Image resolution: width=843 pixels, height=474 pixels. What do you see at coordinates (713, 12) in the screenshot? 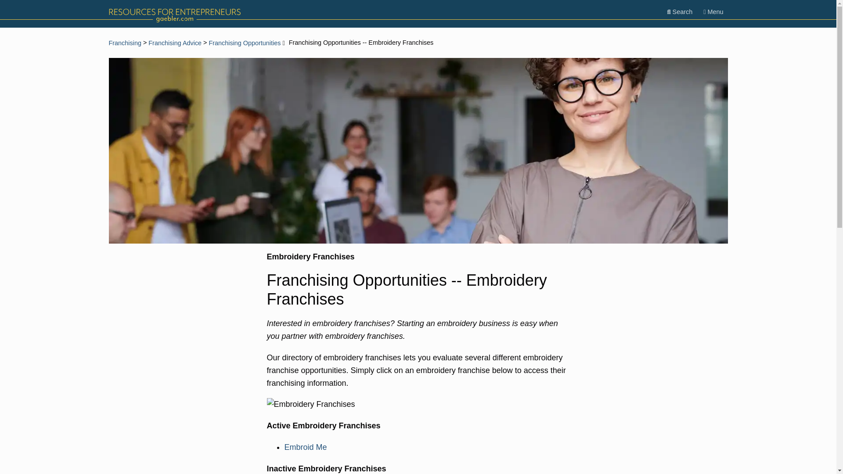
I see `Menu` at bounding box center [713, 12].